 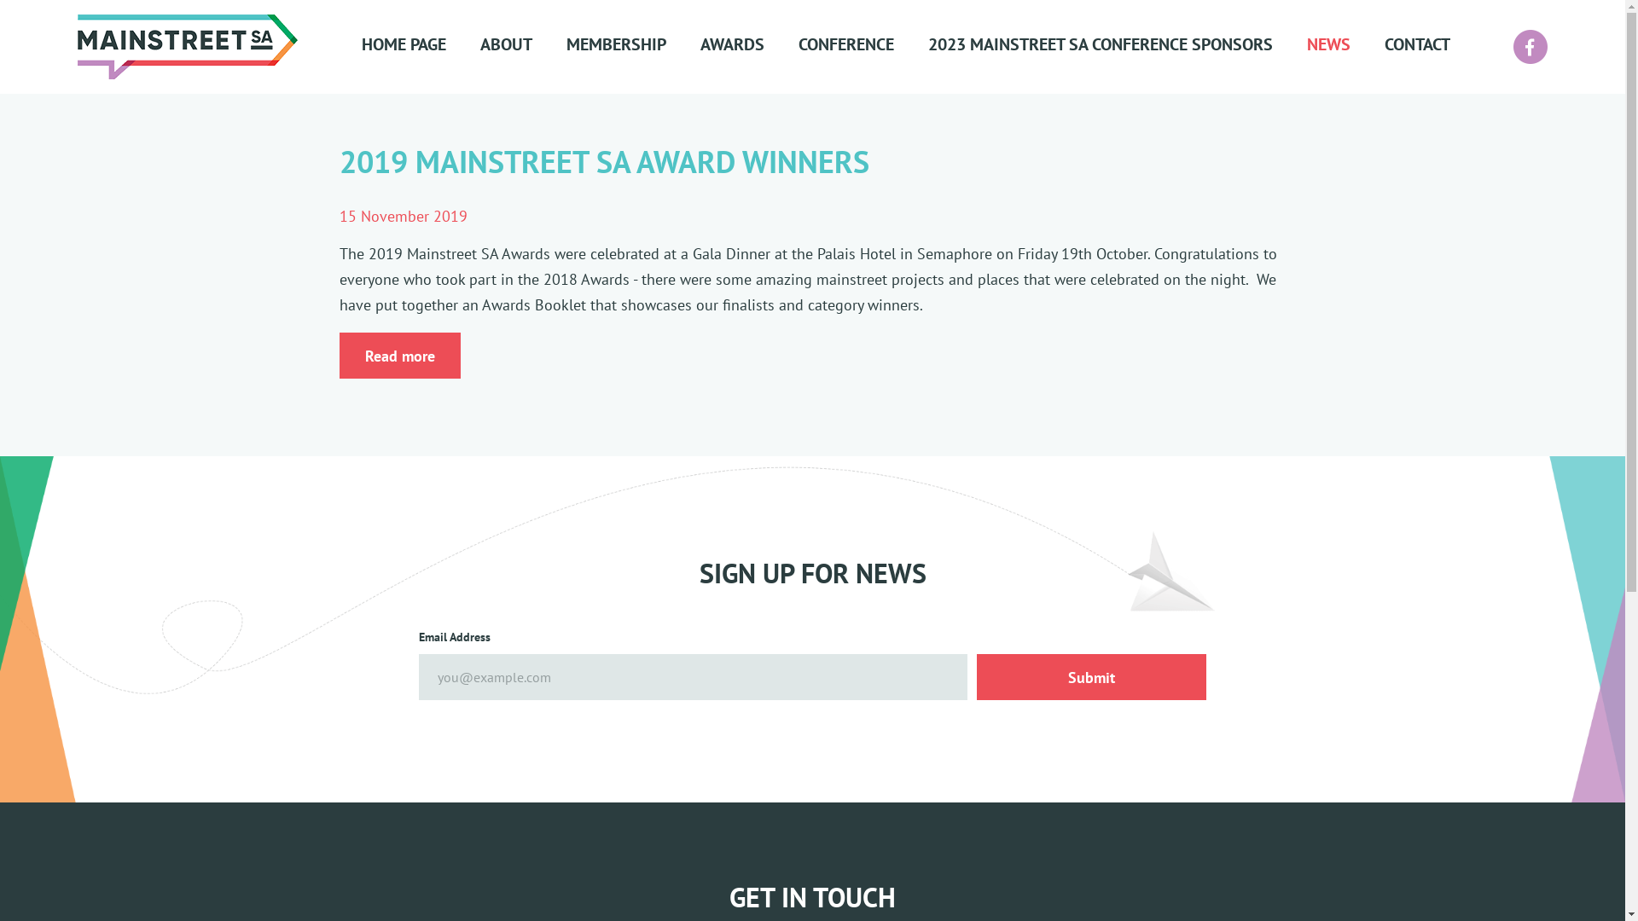 I want to click on NEWS, so click(x=1346, y=46).